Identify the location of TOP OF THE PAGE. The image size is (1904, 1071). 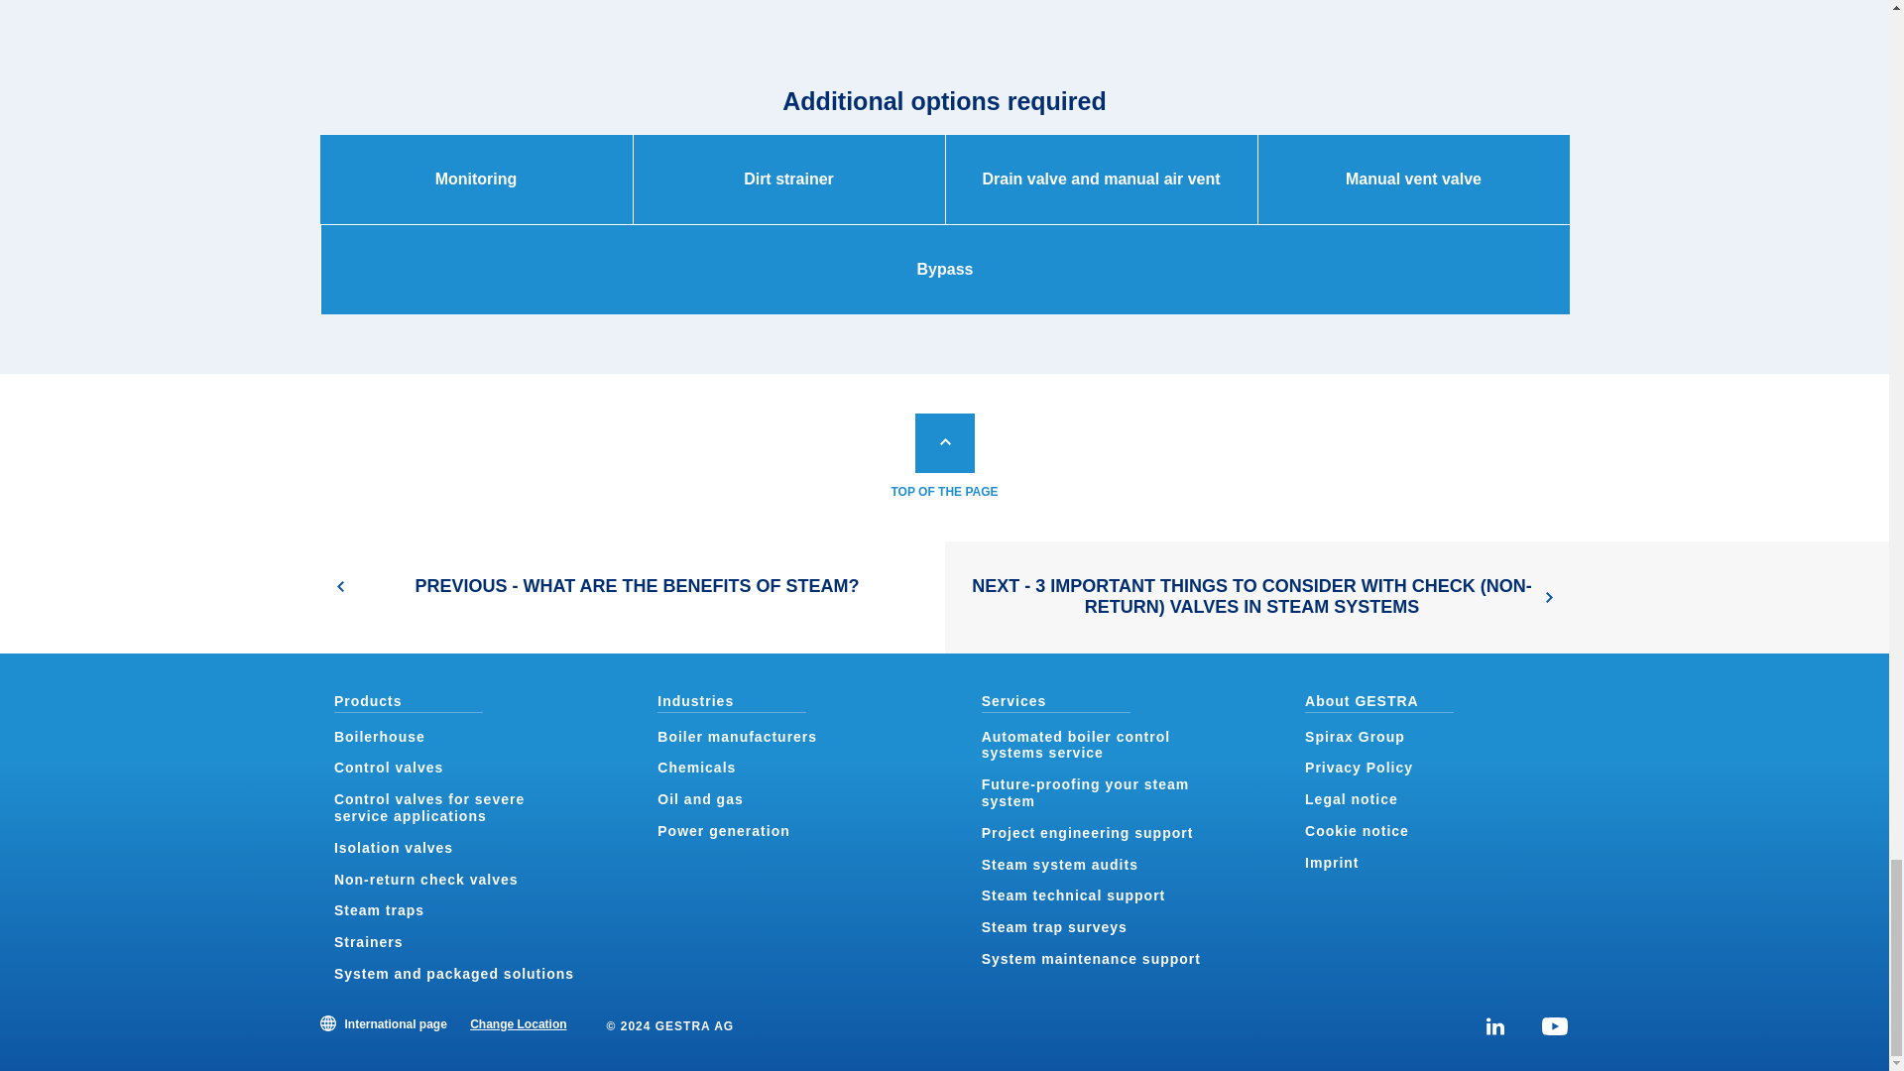
(944, 457).